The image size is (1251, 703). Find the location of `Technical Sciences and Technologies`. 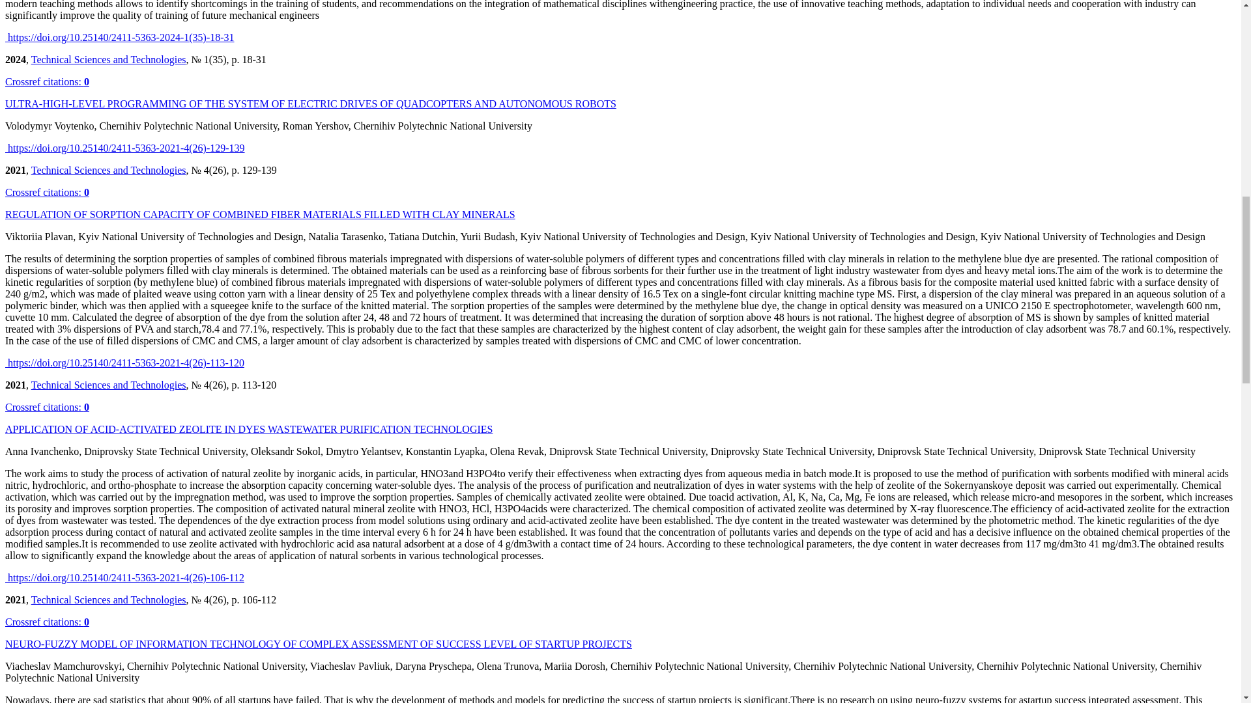

Technical Sciences and Technologies is located at coordinates (109, 60).